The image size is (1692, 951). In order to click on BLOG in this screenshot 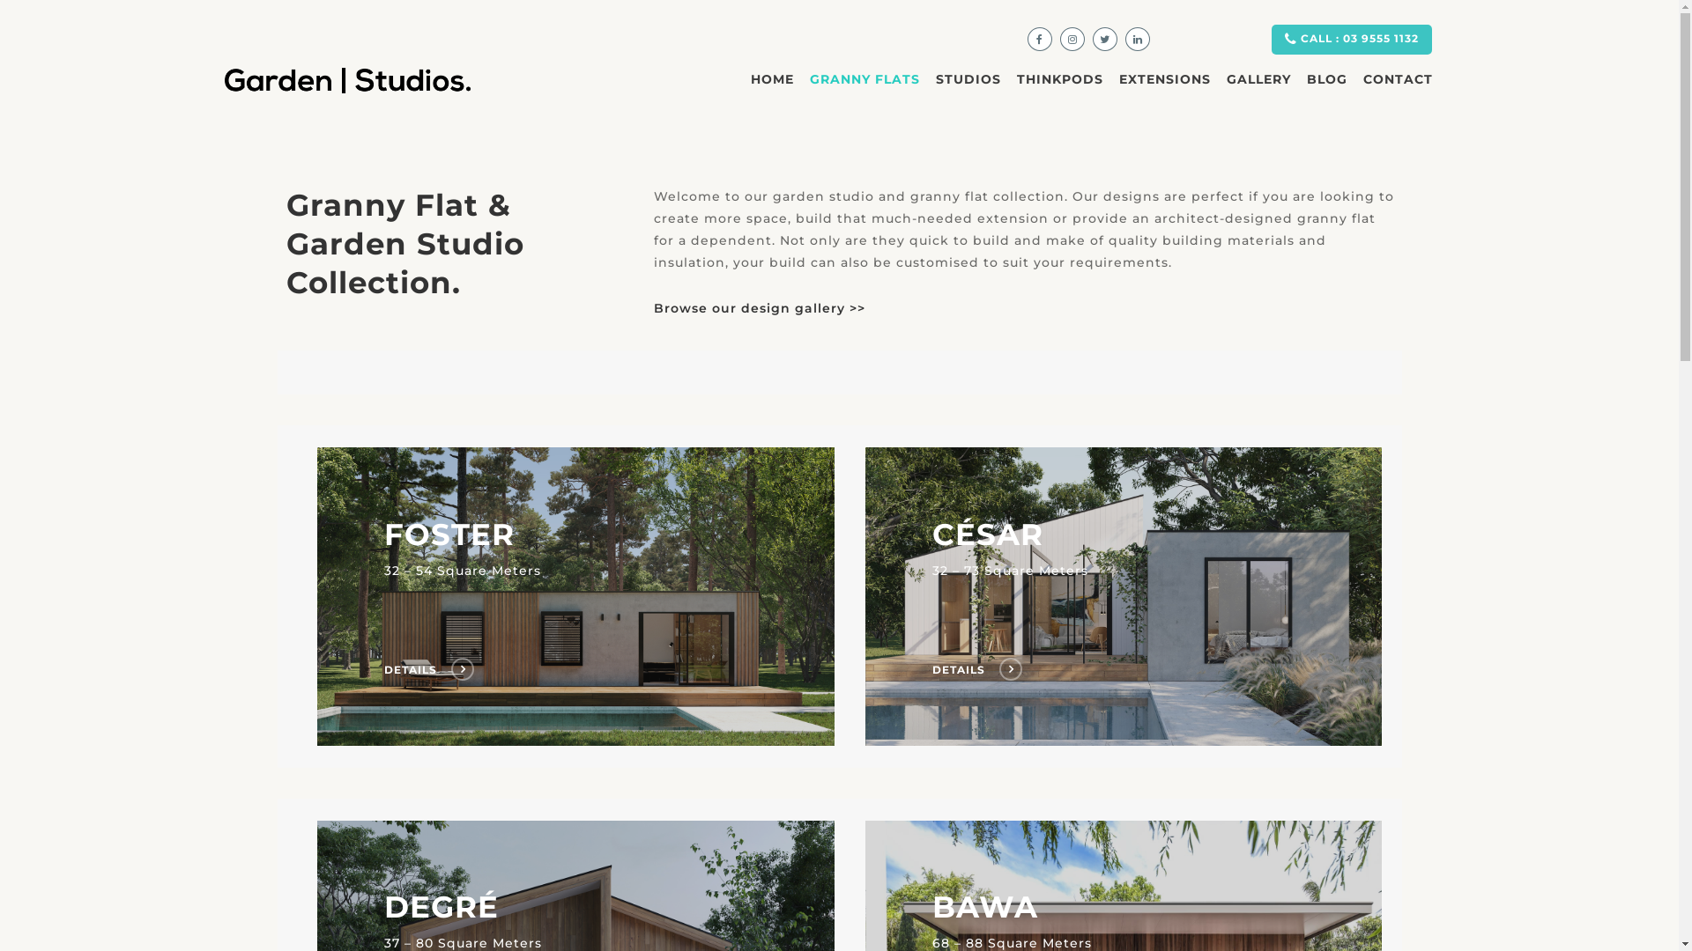, I will do `click(1327, 92)`.